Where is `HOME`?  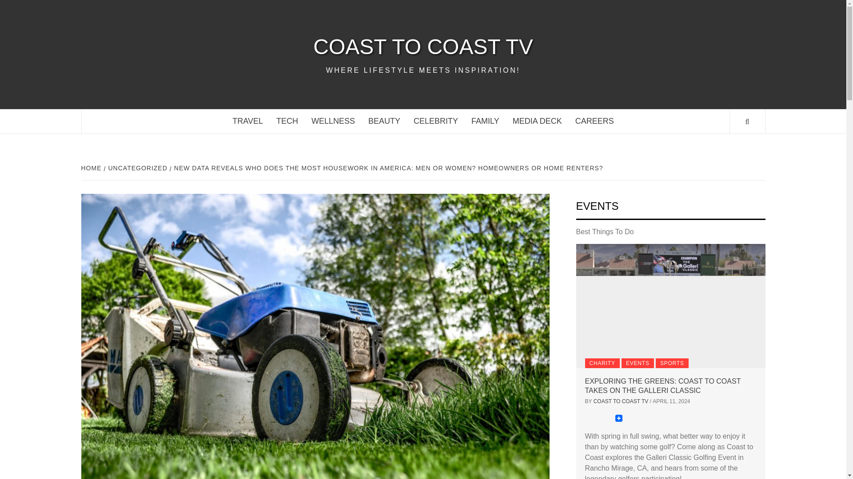 HOME is located at coordinates (92, 168).